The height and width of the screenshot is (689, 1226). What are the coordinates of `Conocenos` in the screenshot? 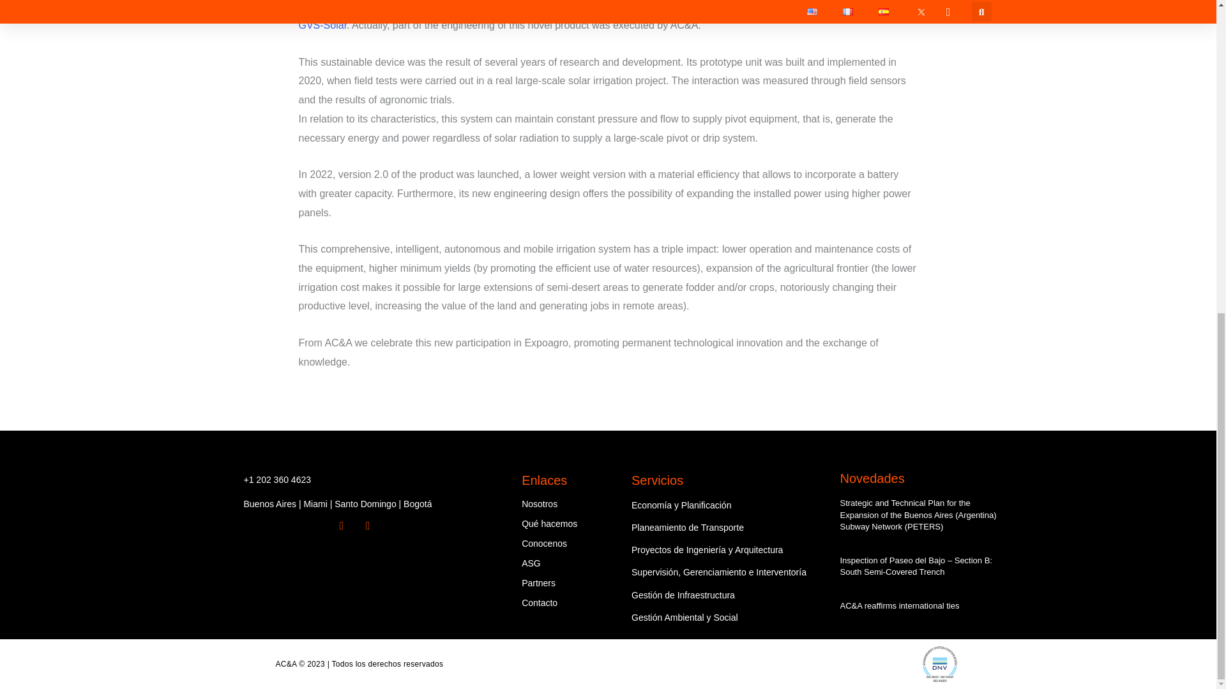 It's located at (544, 543).